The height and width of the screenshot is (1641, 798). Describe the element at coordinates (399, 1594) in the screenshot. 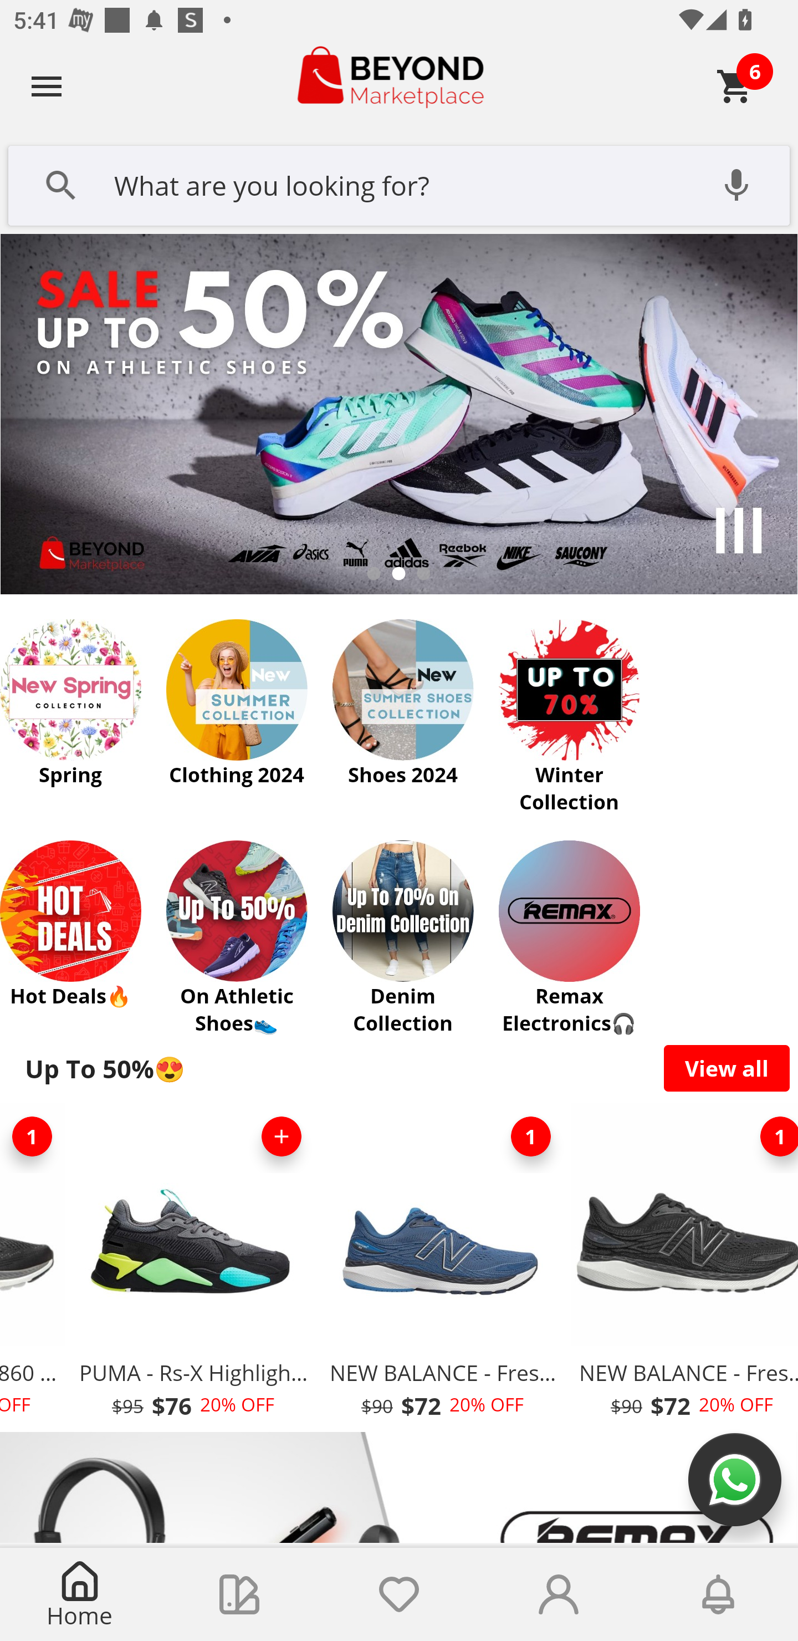

I see `Wishlist` at that location.